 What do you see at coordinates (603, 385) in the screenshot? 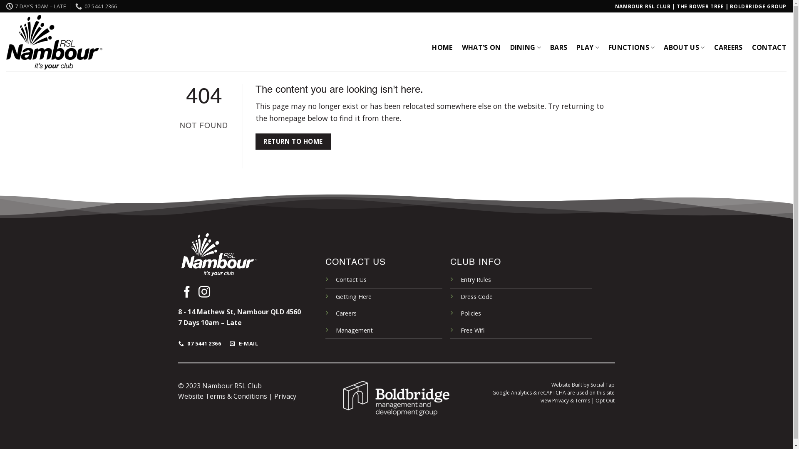
I see `Social Tap` at bounding box center [603, 385].